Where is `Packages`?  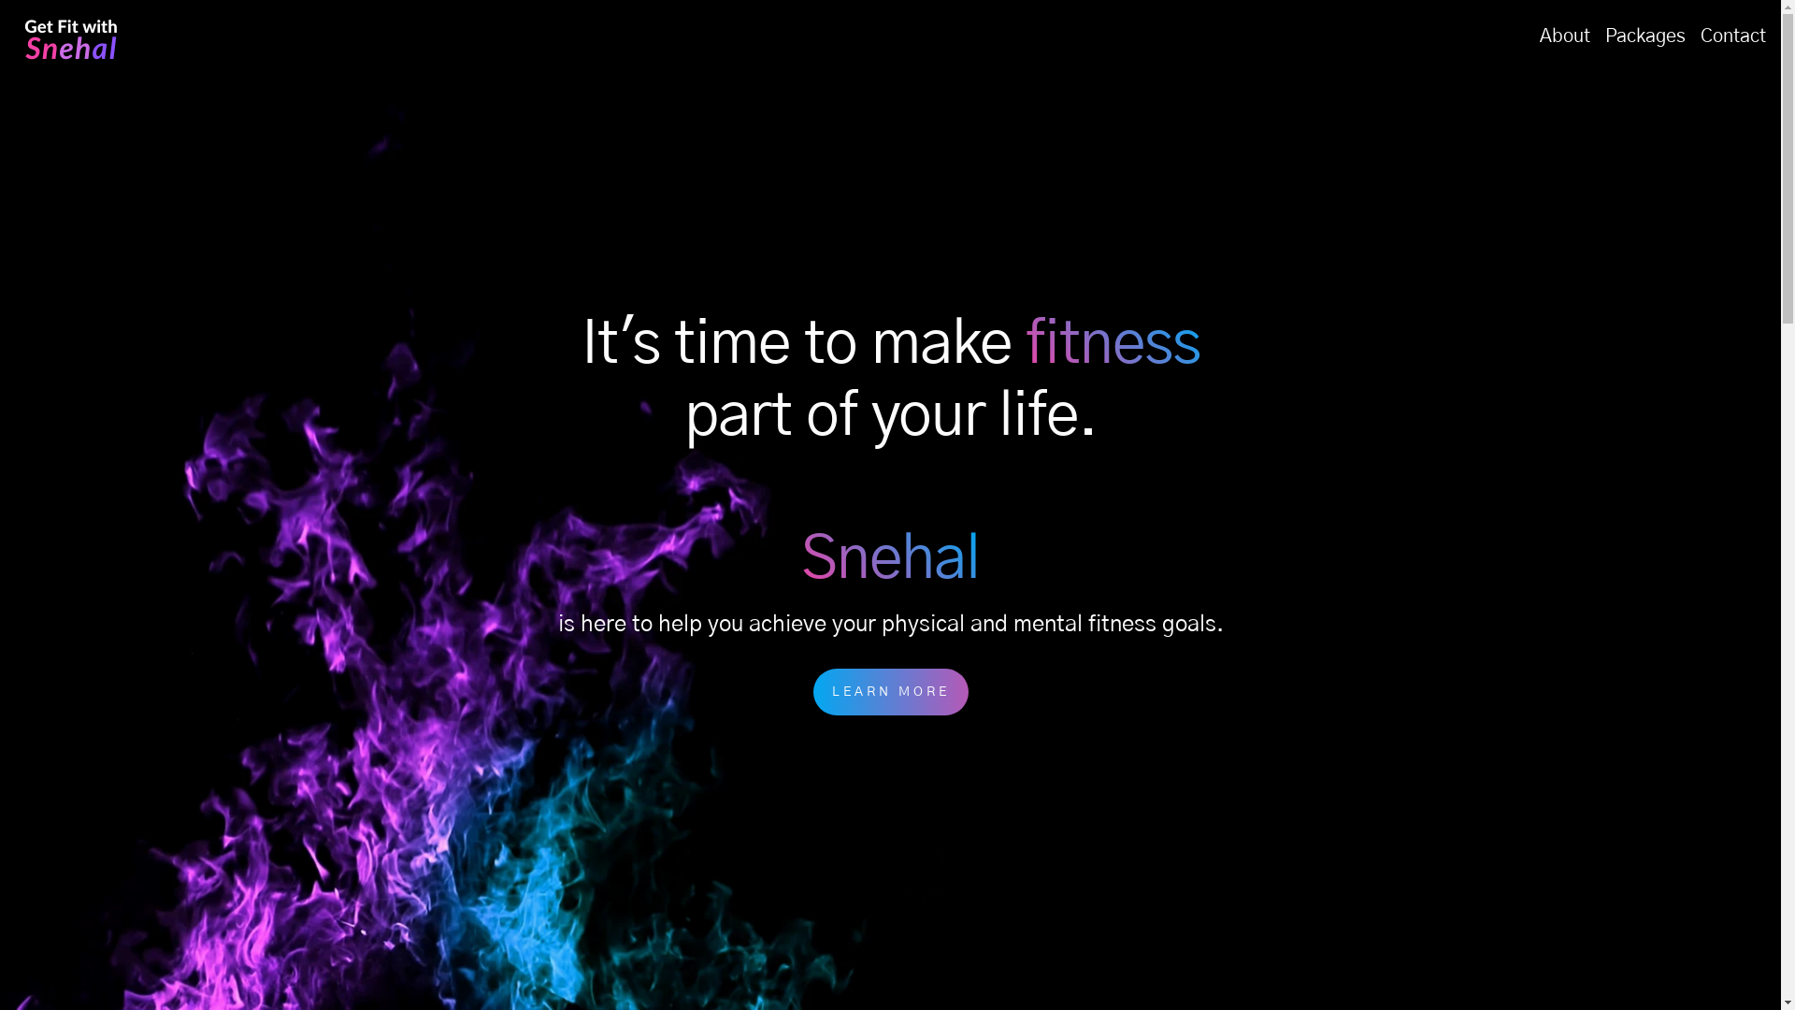 Packages is located at coordinates (1645, 36).